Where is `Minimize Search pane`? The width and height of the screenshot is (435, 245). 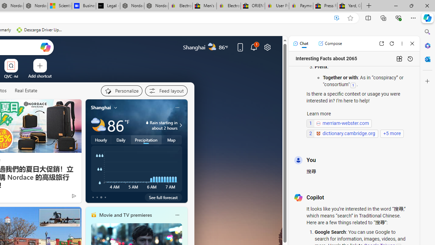
Minimize Search pane is located at coordinates (428, 32).